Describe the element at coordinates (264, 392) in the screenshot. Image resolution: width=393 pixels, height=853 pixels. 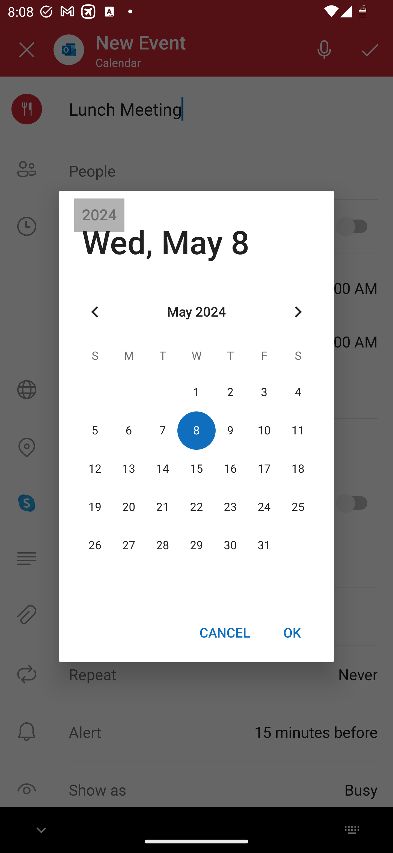
I see `3 03 May 2024` at that location.